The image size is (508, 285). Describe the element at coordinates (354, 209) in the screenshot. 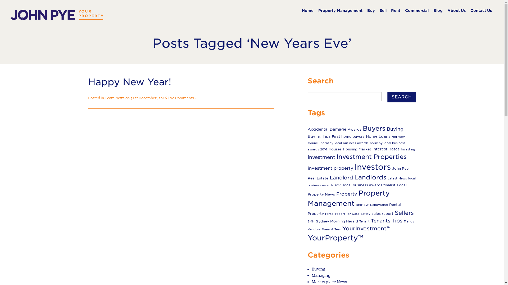

I see `Rental Property` at that location.